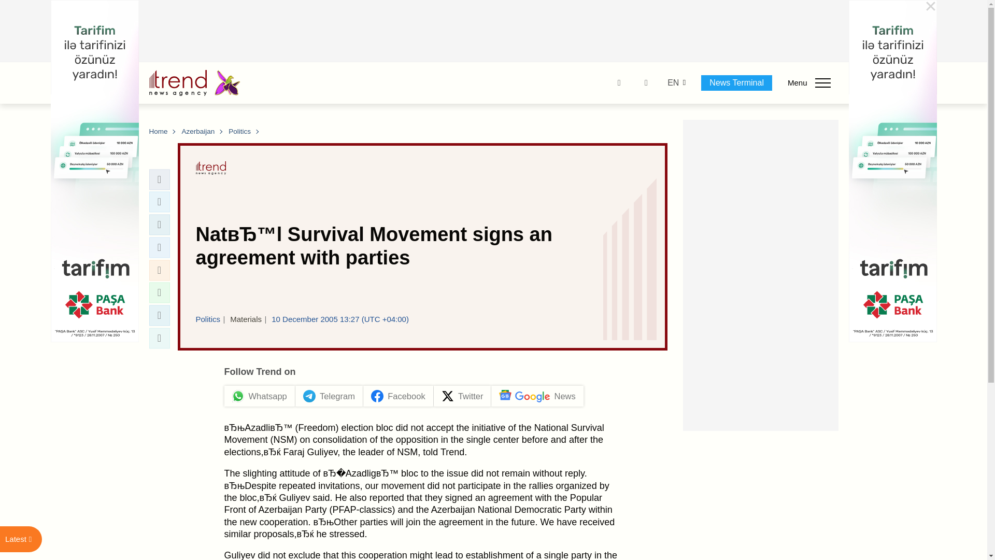 The image size is (995, 560). Describe the element at coordinates (673, 83) in the screenshot. I see `EN` at that location.